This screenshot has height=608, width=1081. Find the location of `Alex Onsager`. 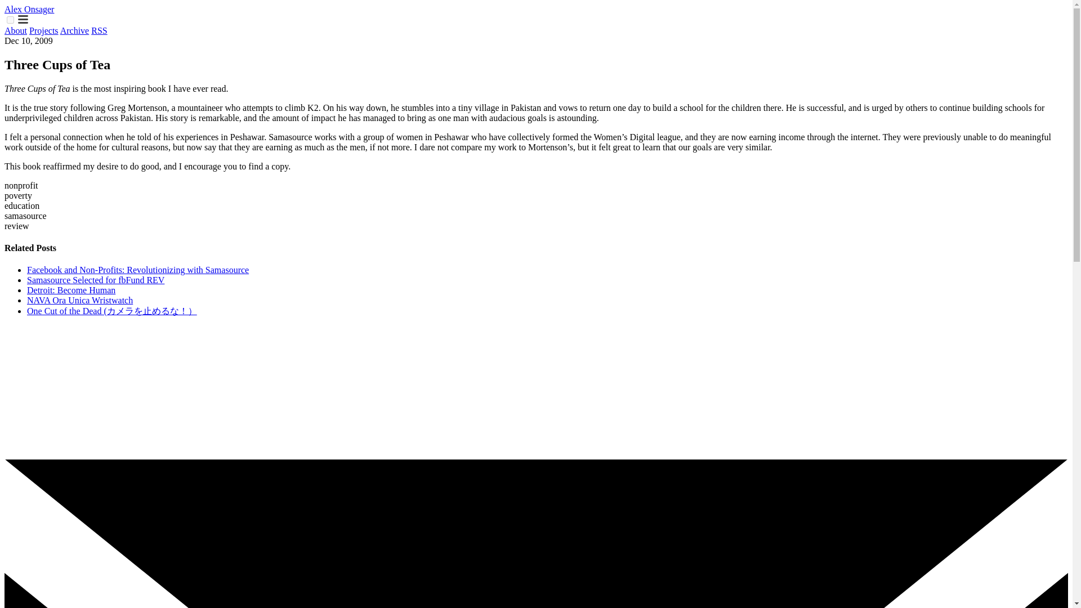

Alex Onsager is located at coordinates (29, 9).